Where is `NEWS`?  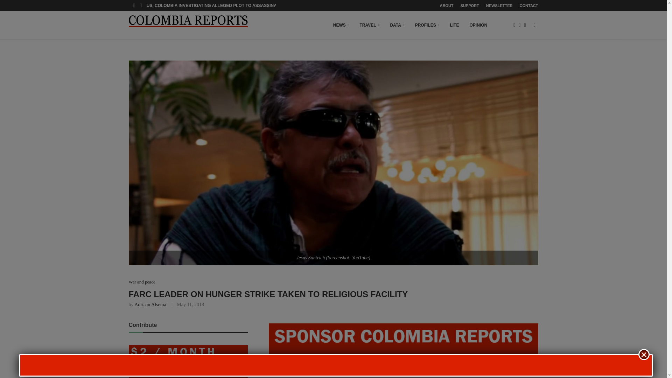 NEWS is located at coordinates (341, 25).